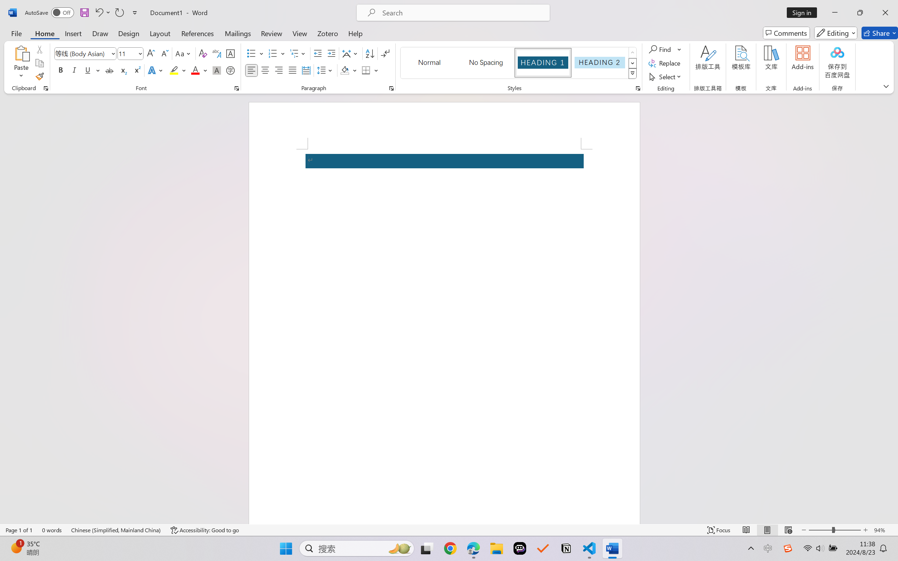 Image resolution: width=898 pixels, height=561 pixels. I want to click on Sign in, so click(804, 13).